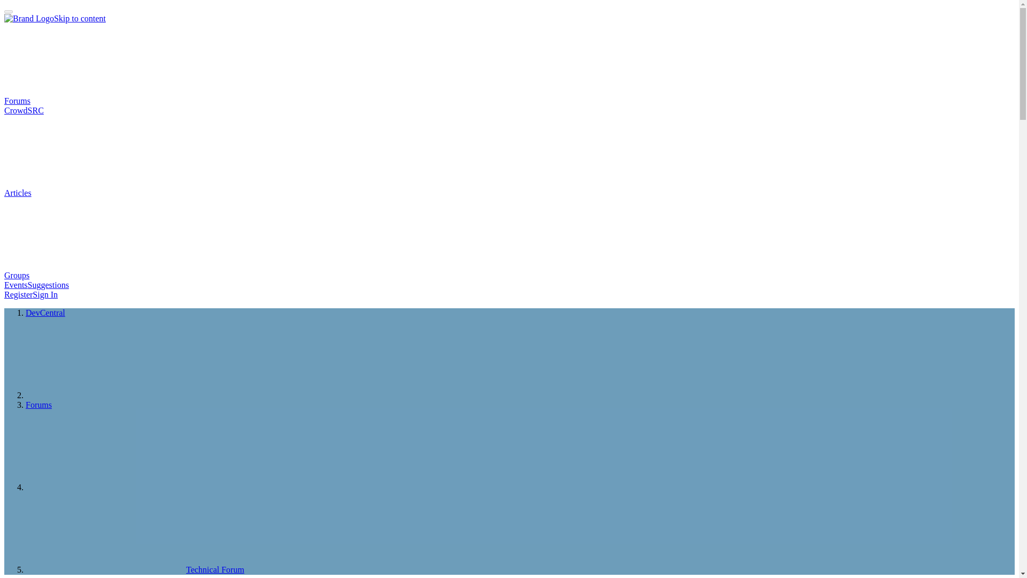  I want to click on Articles, so click(98, 193).